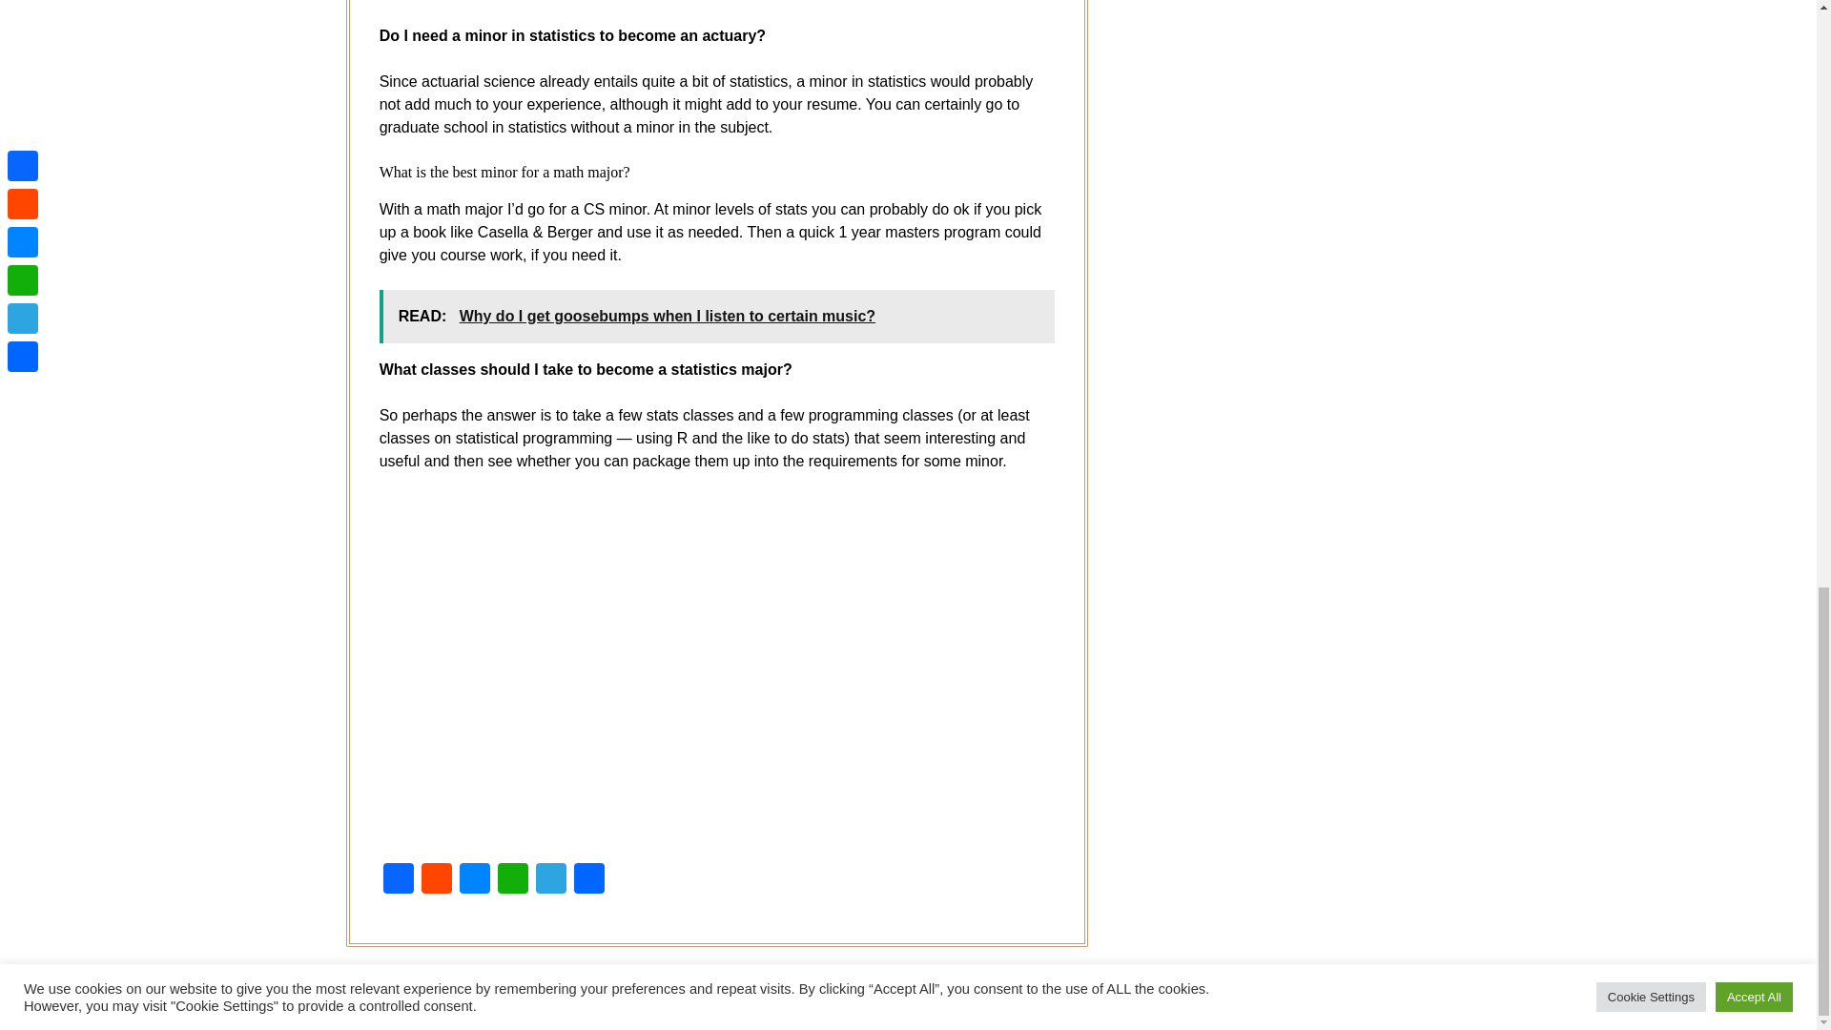 Image resolution: width=1831 pixels, height=1030 pixels. Describe the element at coordinates (953, 1003) in the screenshot. I see `Minimalist Blog` at that location.